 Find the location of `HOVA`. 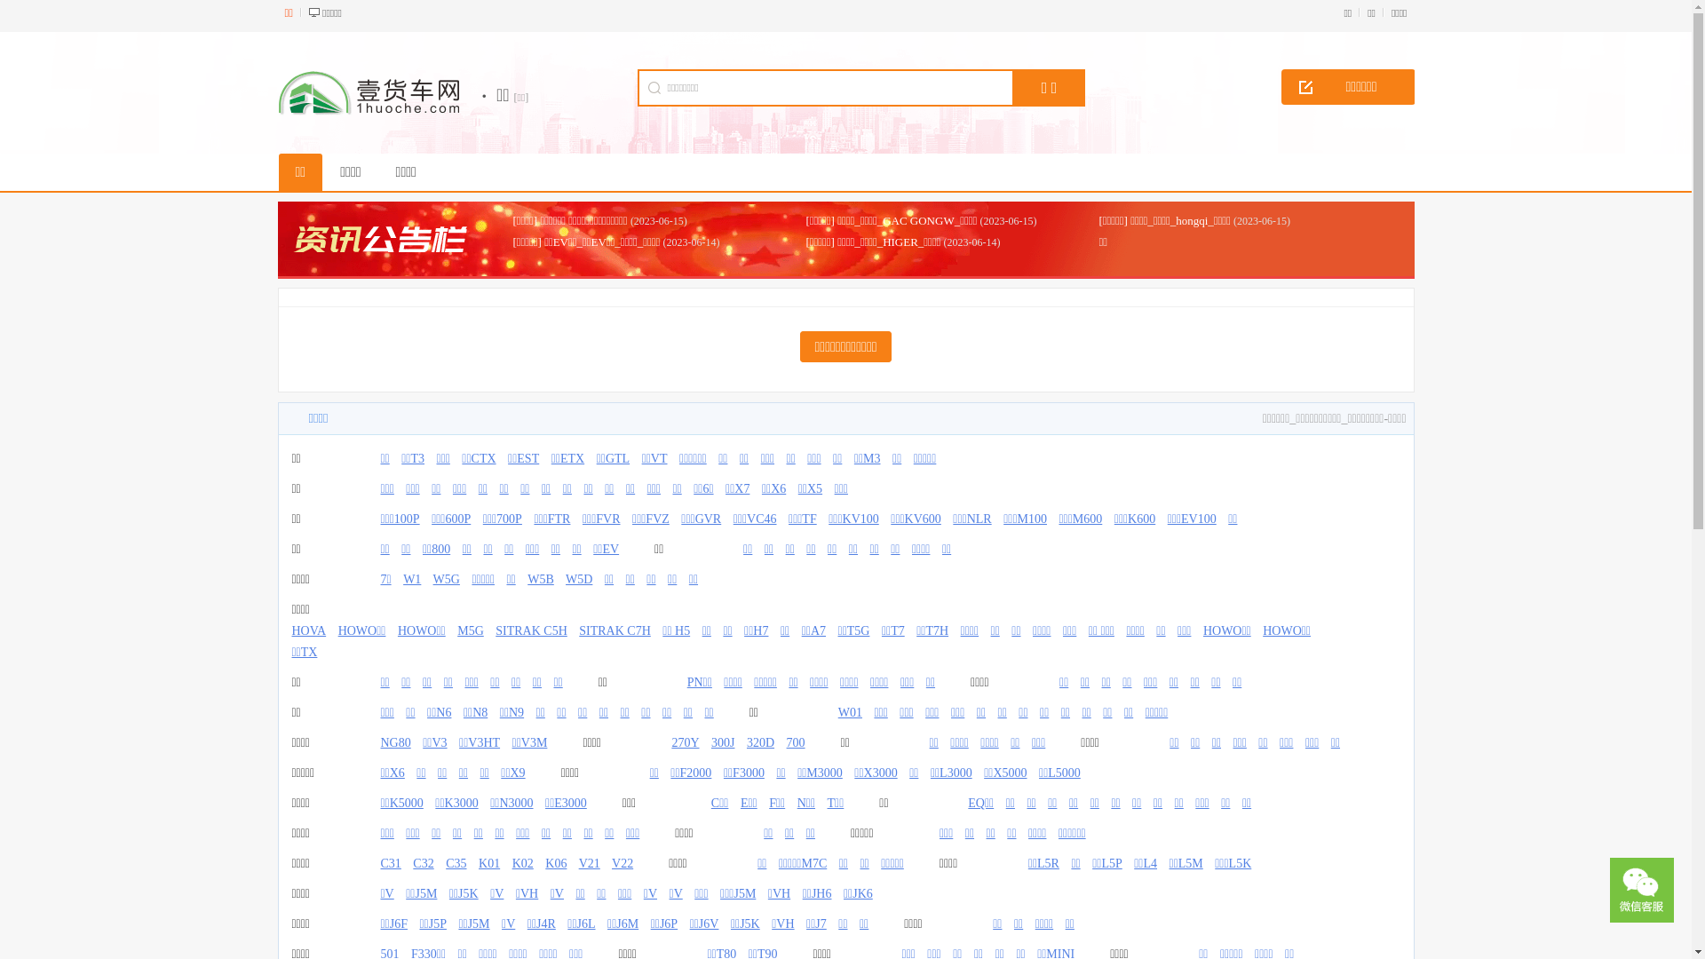

HOVA is located at coordinates (309, 630).